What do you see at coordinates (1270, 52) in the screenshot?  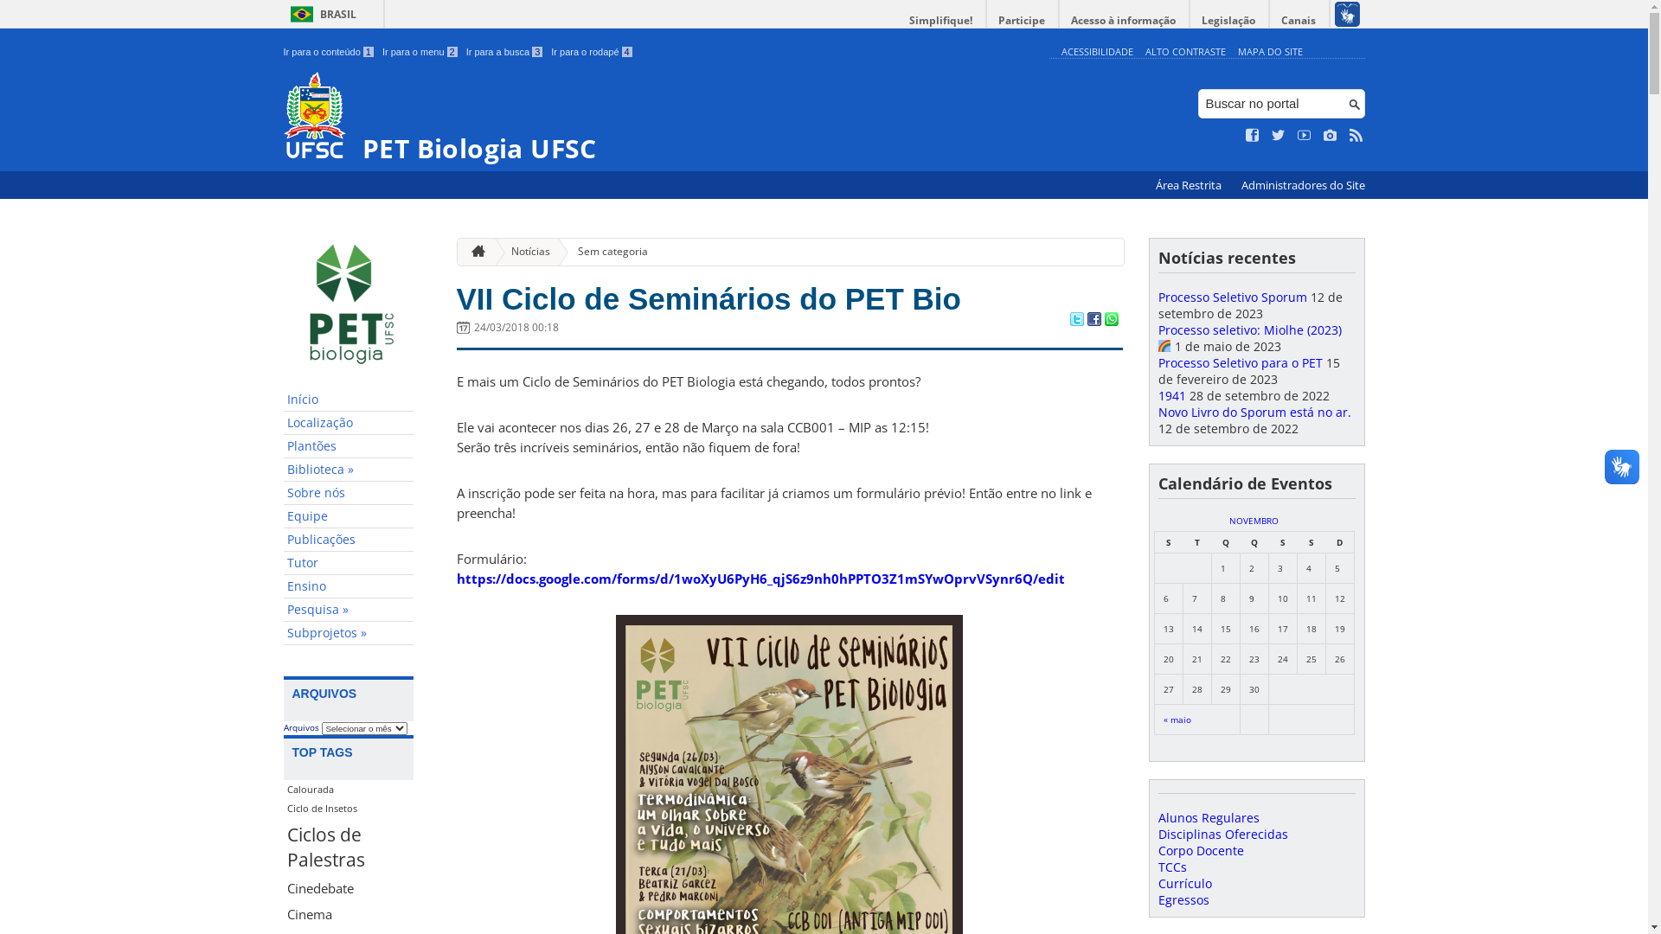 I see `MAPA DO SITE` at bounding box center [1270, 52].